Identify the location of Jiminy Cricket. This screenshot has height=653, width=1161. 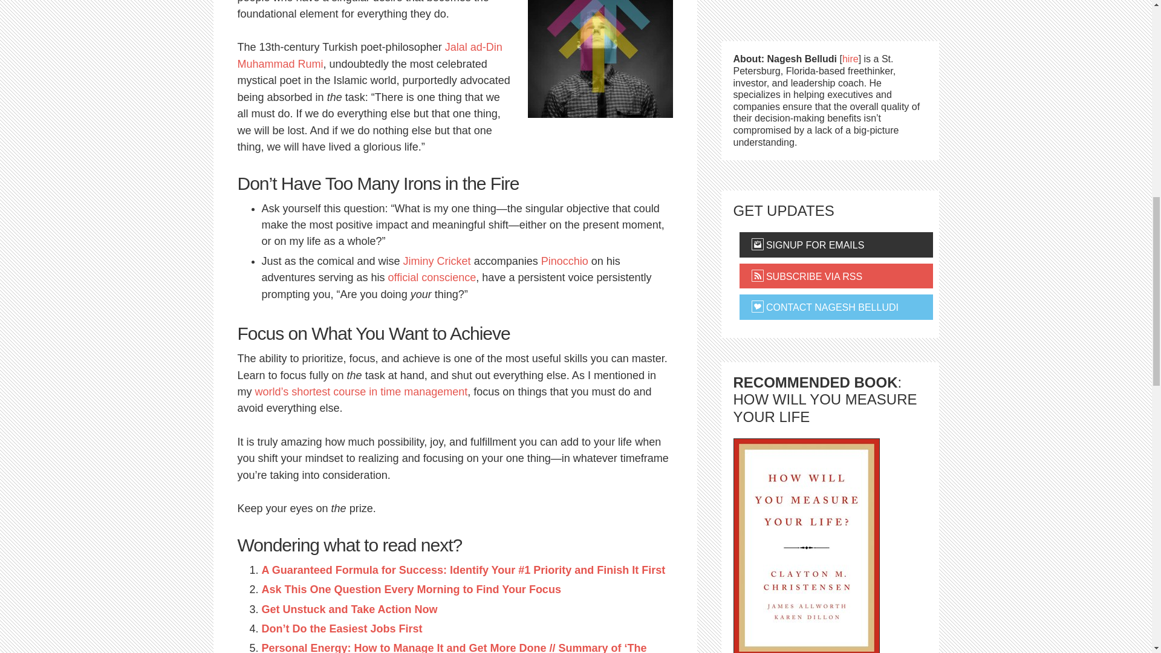
(437, 261).